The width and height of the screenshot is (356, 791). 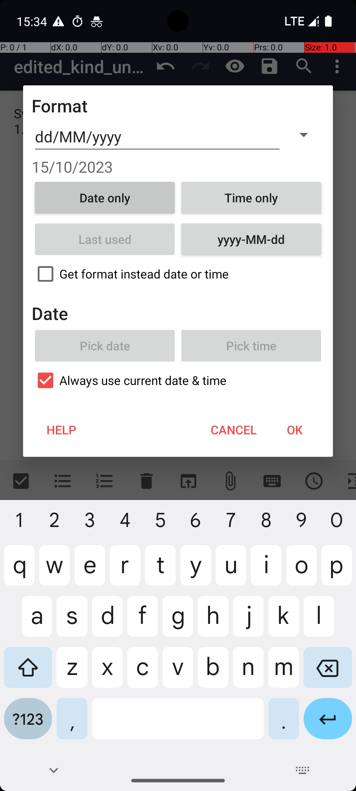 I want to click on Always use current date & time, so click(x=178, y=380).